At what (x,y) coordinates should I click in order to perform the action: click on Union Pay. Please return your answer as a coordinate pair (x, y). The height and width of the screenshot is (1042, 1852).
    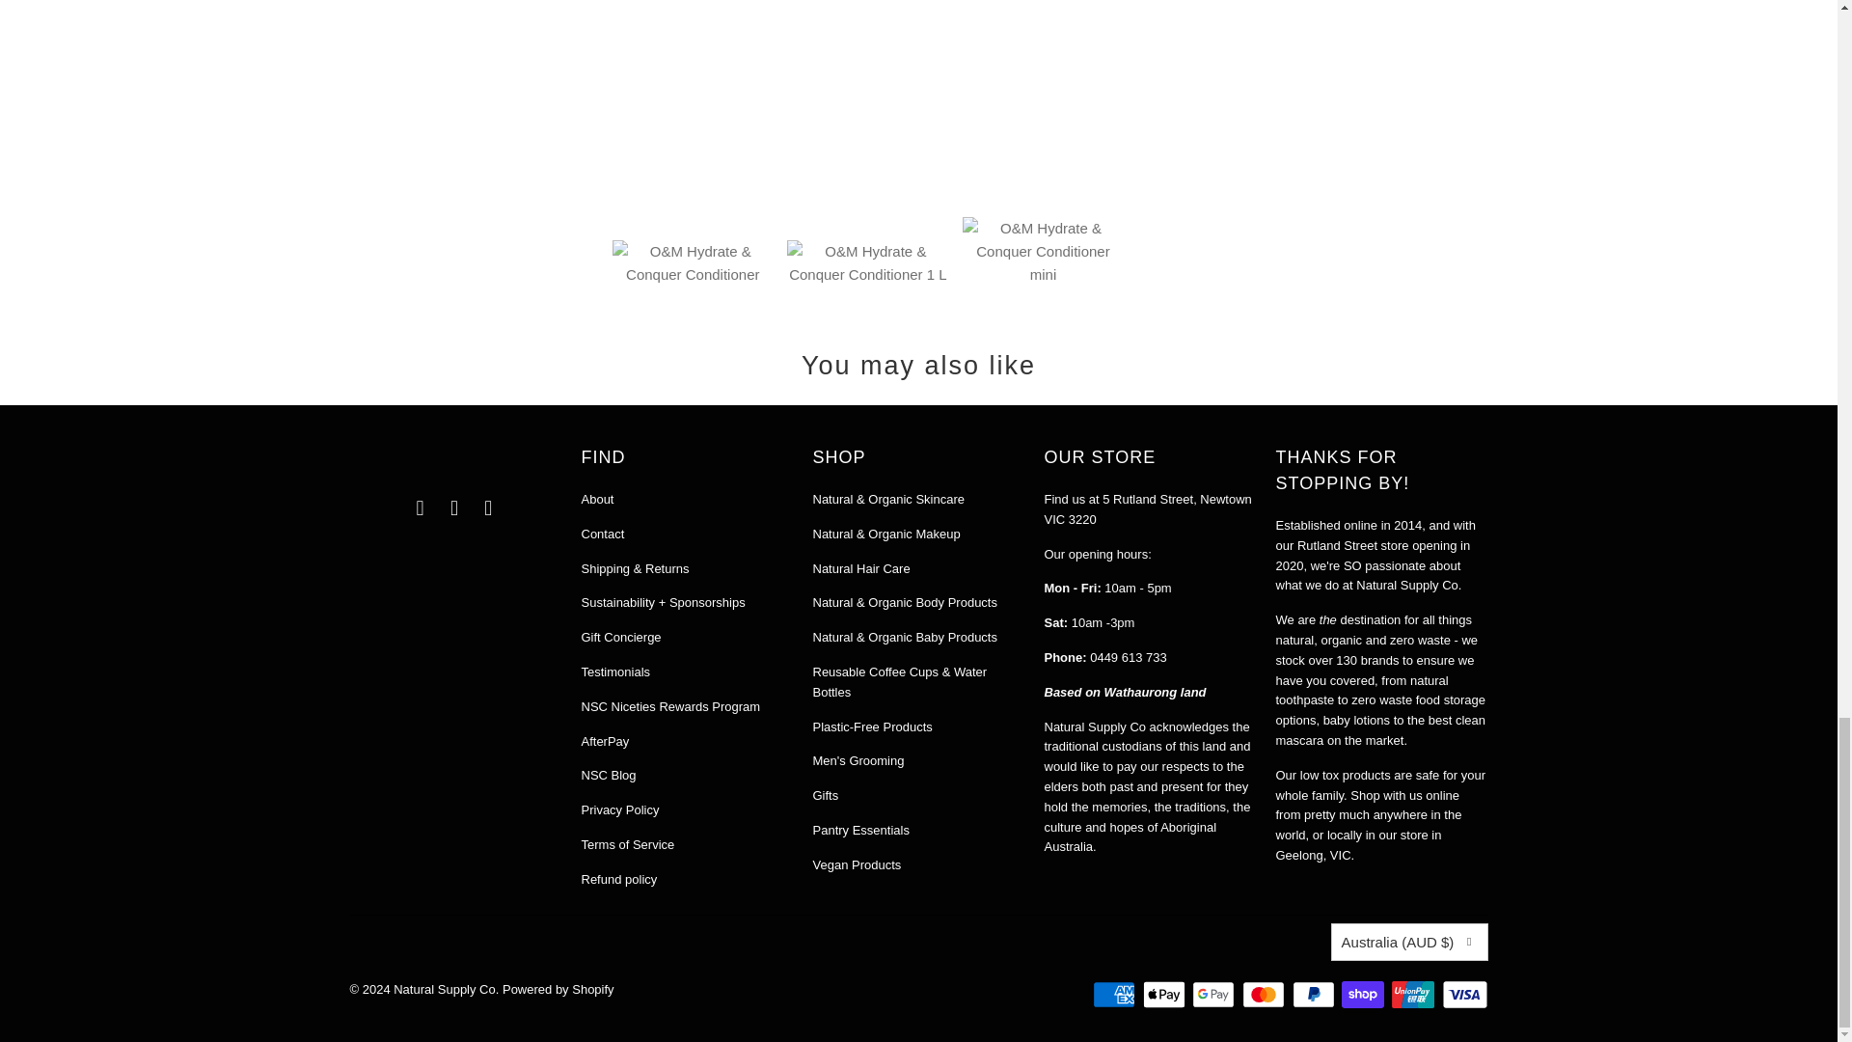
    Looking at the image, I should click on (1415, 995).